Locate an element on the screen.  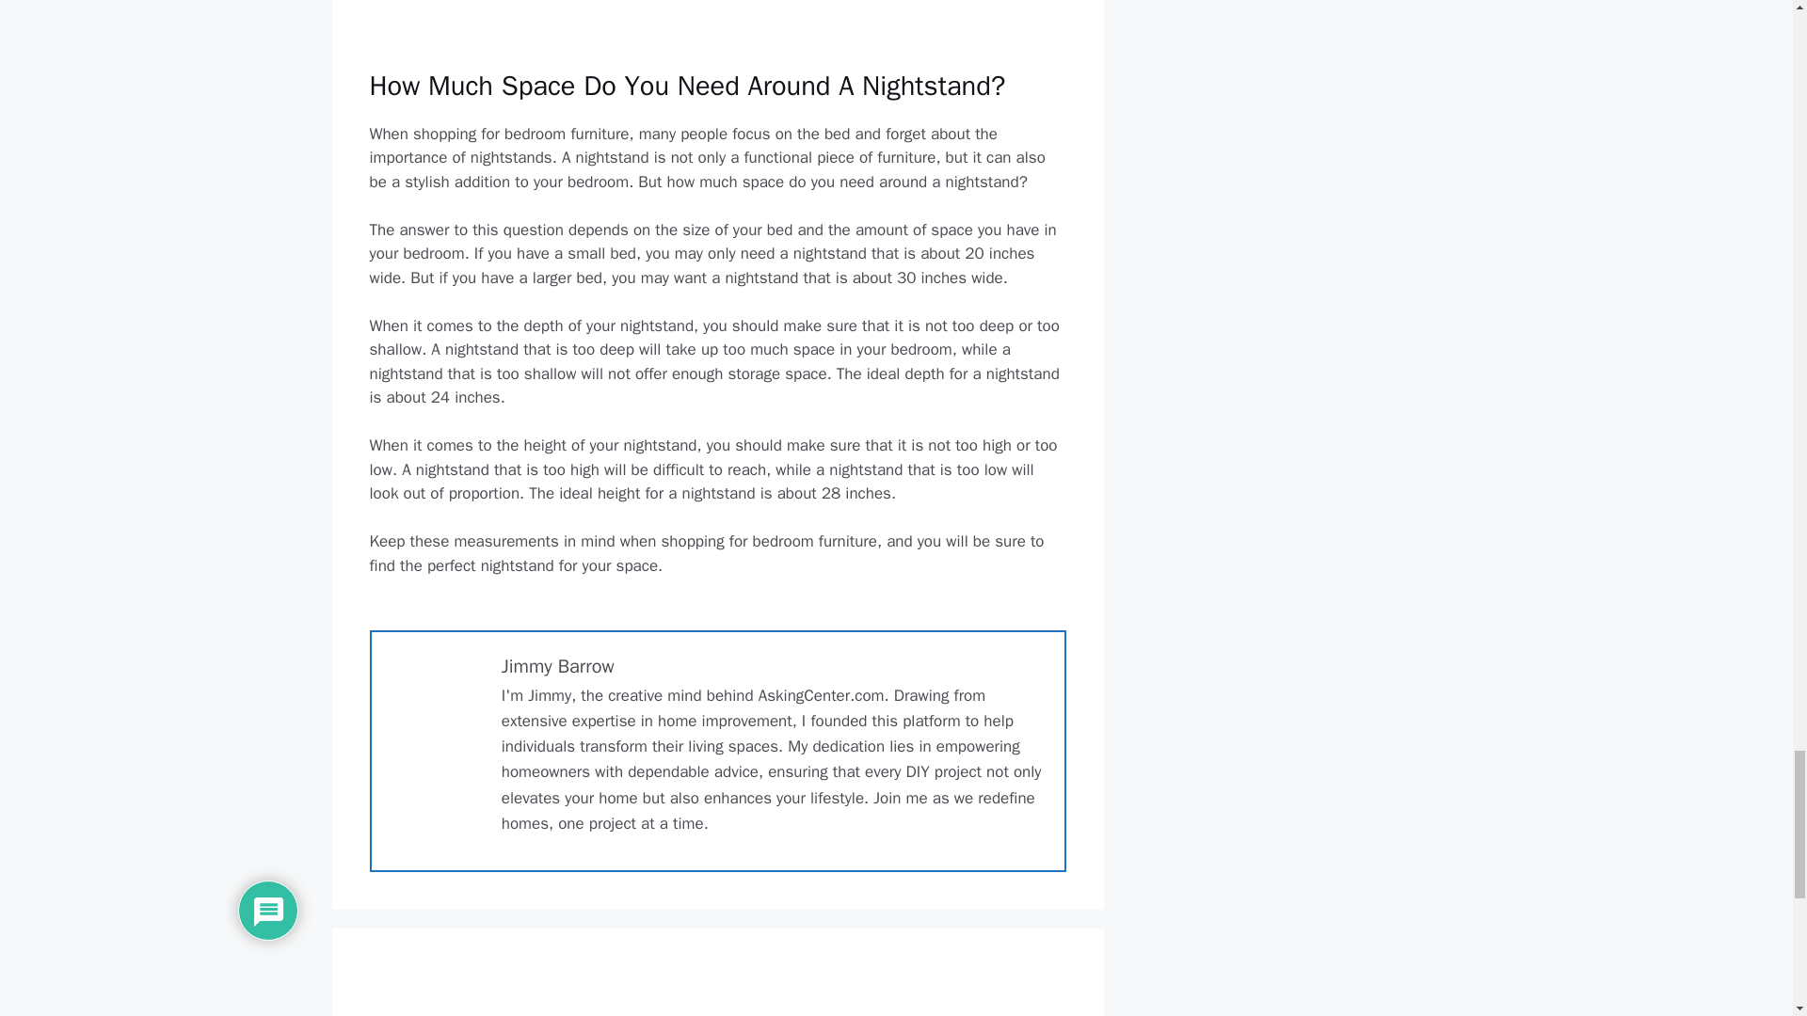
How to Organize Your Nightstand or Bedside Table is located at coordinates (717, 21).